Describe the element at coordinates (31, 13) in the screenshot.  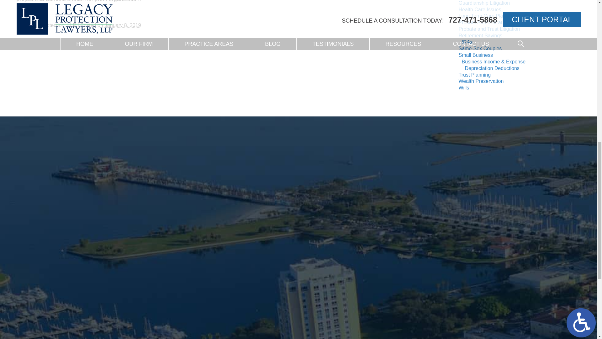
I see `Twitter` at that location.